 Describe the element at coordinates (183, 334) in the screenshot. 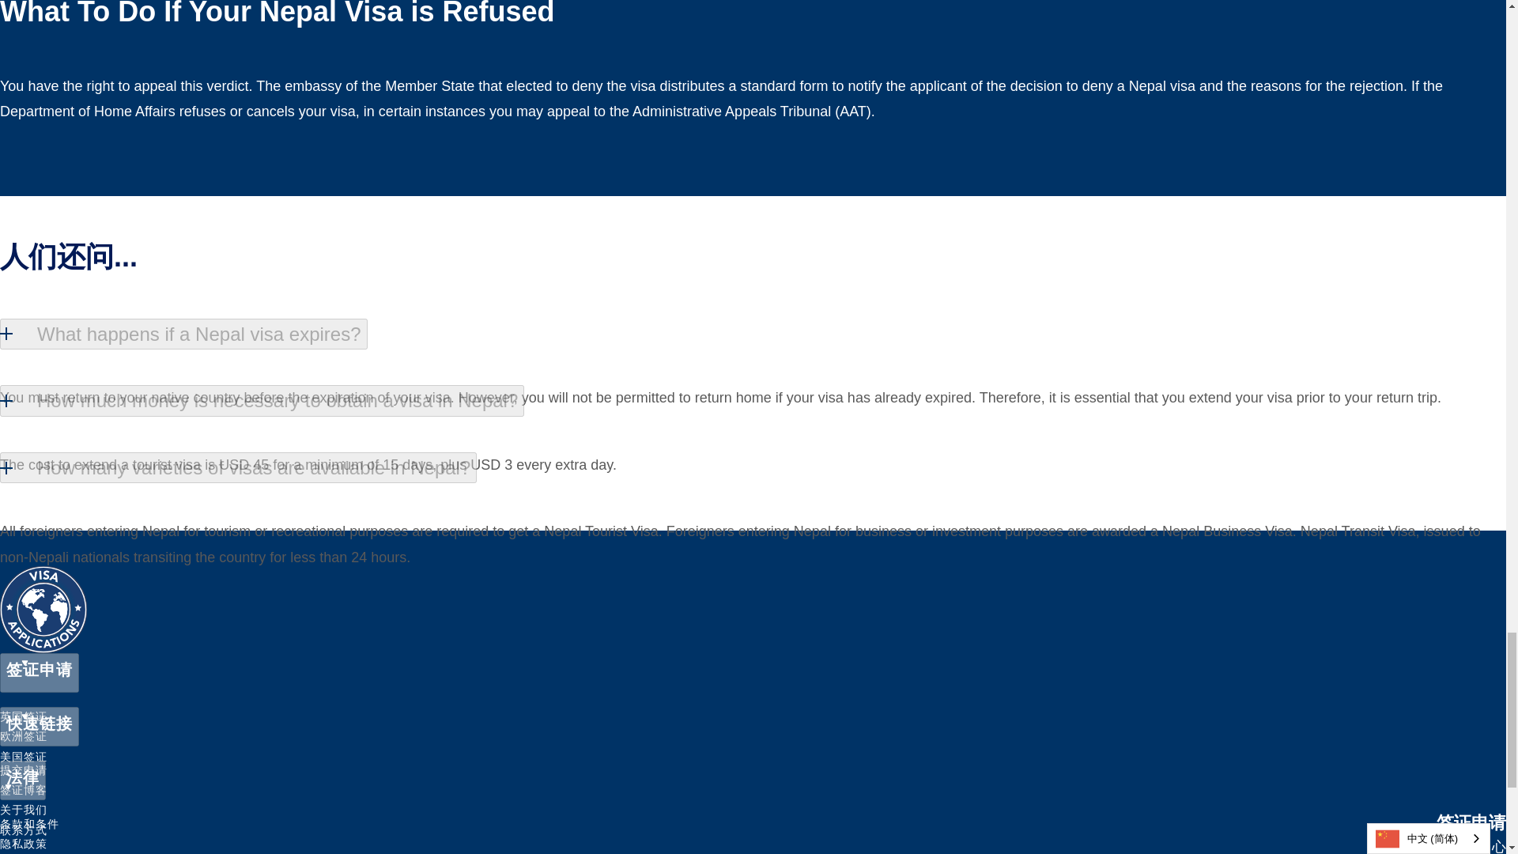

I see `What happens if a Nepal visa expires?` at that location.